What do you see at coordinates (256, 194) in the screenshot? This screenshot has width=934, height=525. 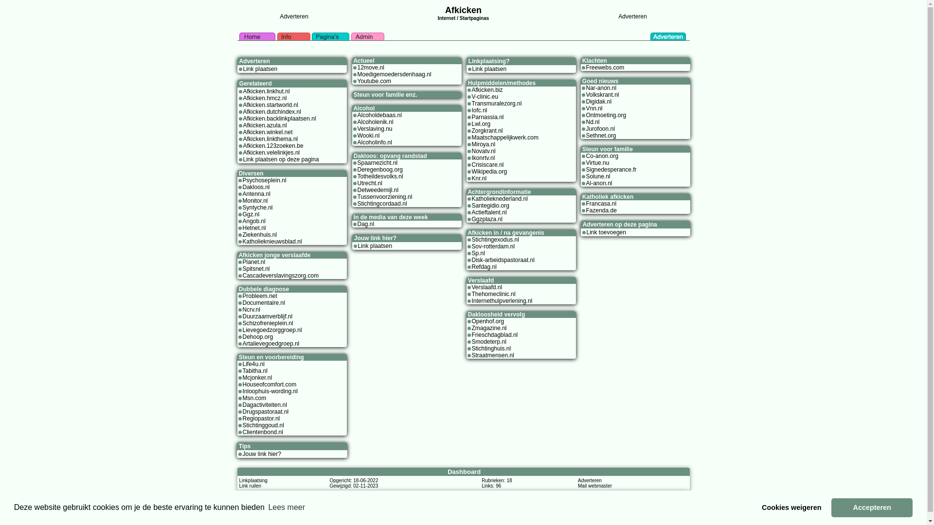 I see `Antenna.nl` at bounding box center [256, 194].